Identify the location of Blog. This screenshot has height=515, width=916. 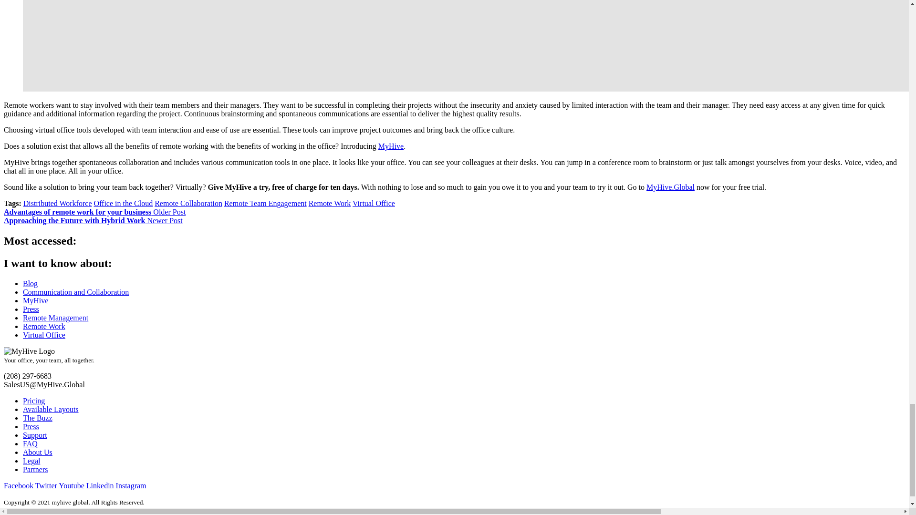
(30, 283).